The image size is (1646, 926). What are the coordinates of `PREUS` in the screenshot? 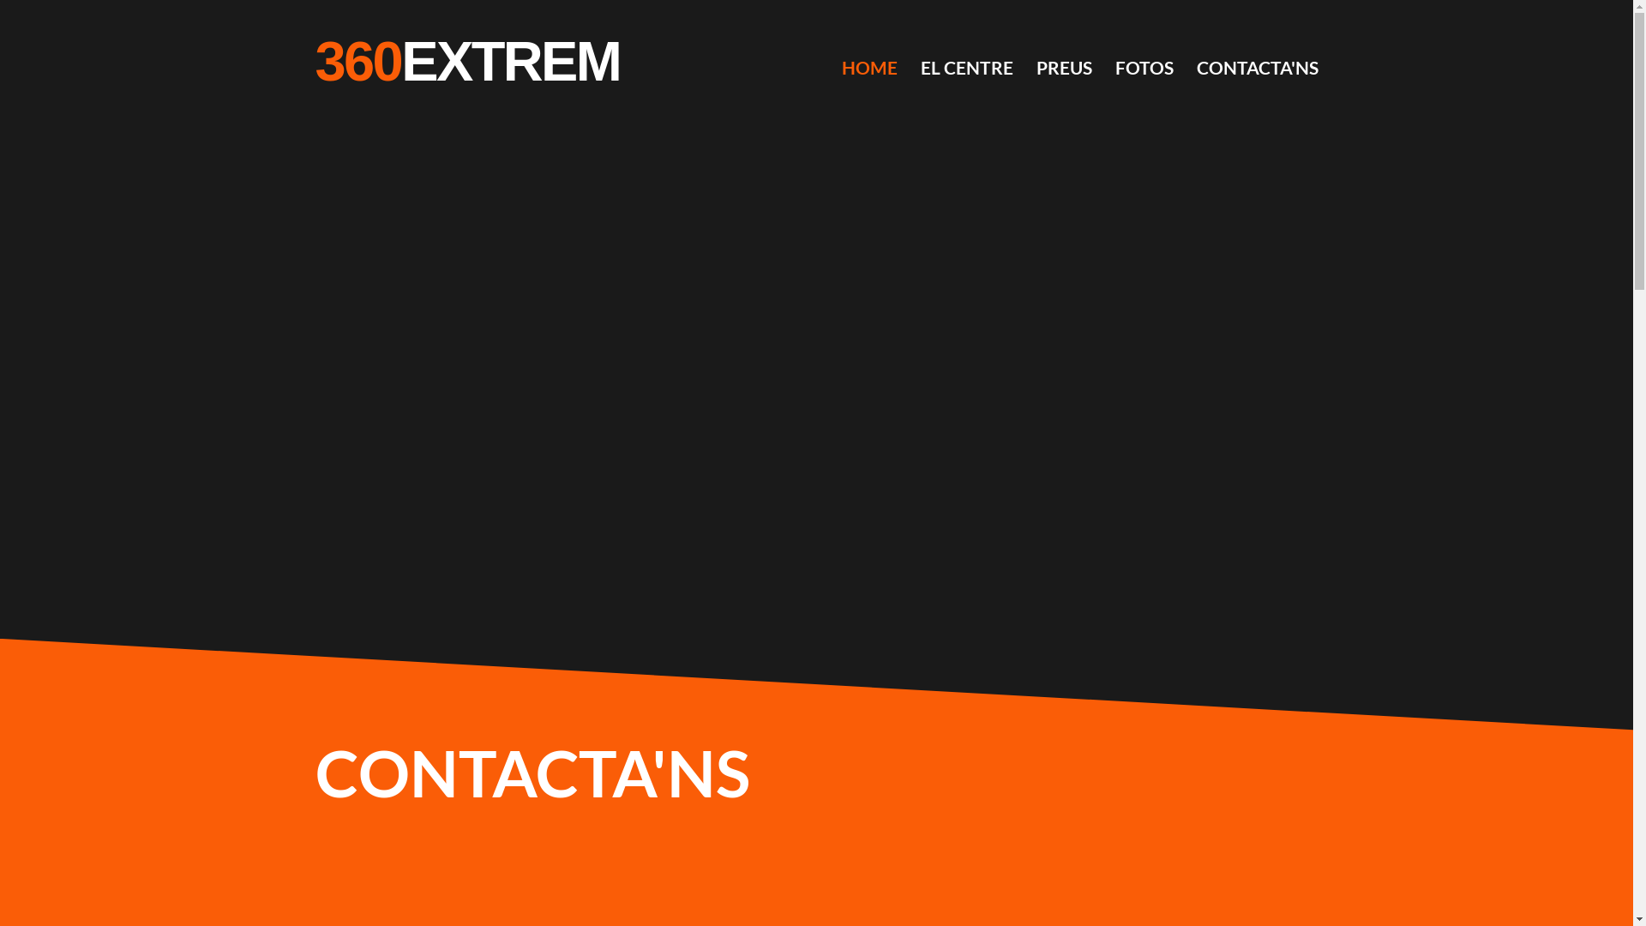 It's located at (1063, 69).